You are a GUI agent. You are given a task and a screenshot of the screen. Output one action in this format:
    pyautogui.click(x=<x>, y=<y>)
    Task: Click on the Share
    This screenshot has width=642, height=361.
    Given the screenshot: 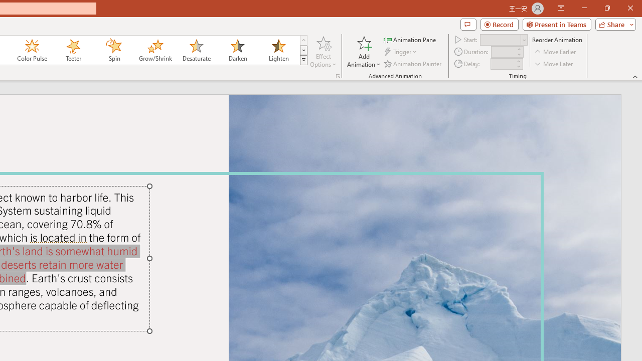 What is the action you would take?
    pyautogui.click(x=613, y=24)
    